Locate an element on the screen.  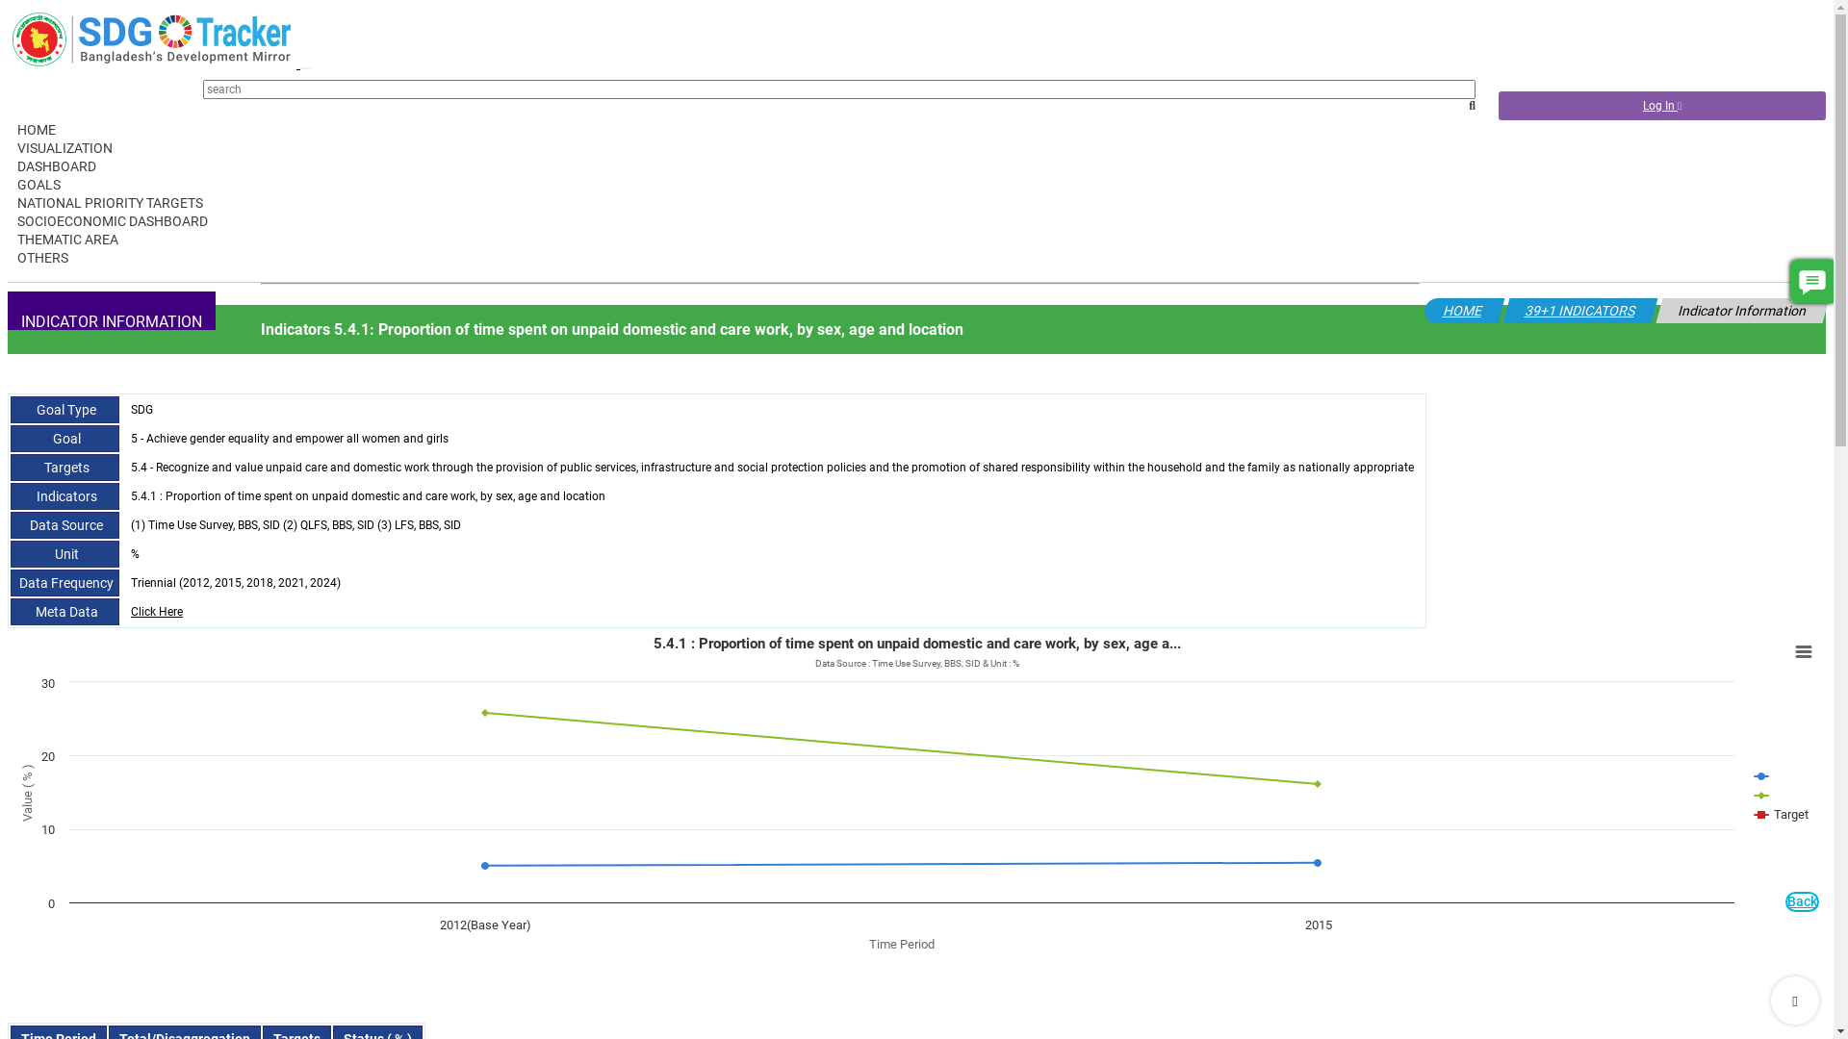
HOME is located at coordinates (32, 130).